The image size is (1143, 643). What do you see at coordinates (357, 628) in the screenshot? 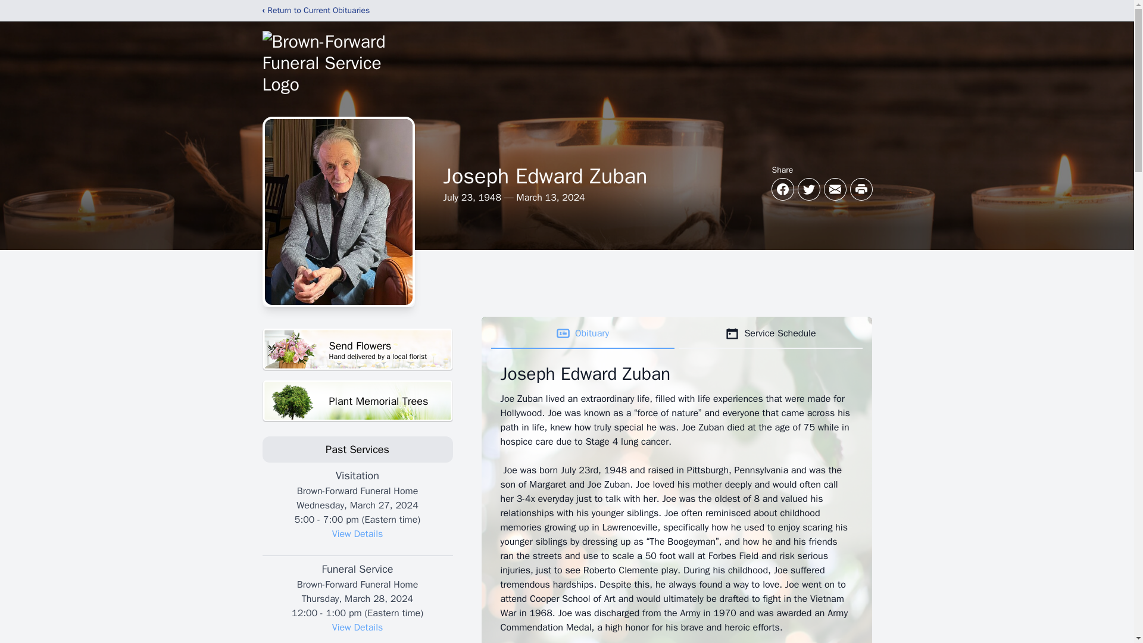
I see `View Details` at bounding box center [357, 628].